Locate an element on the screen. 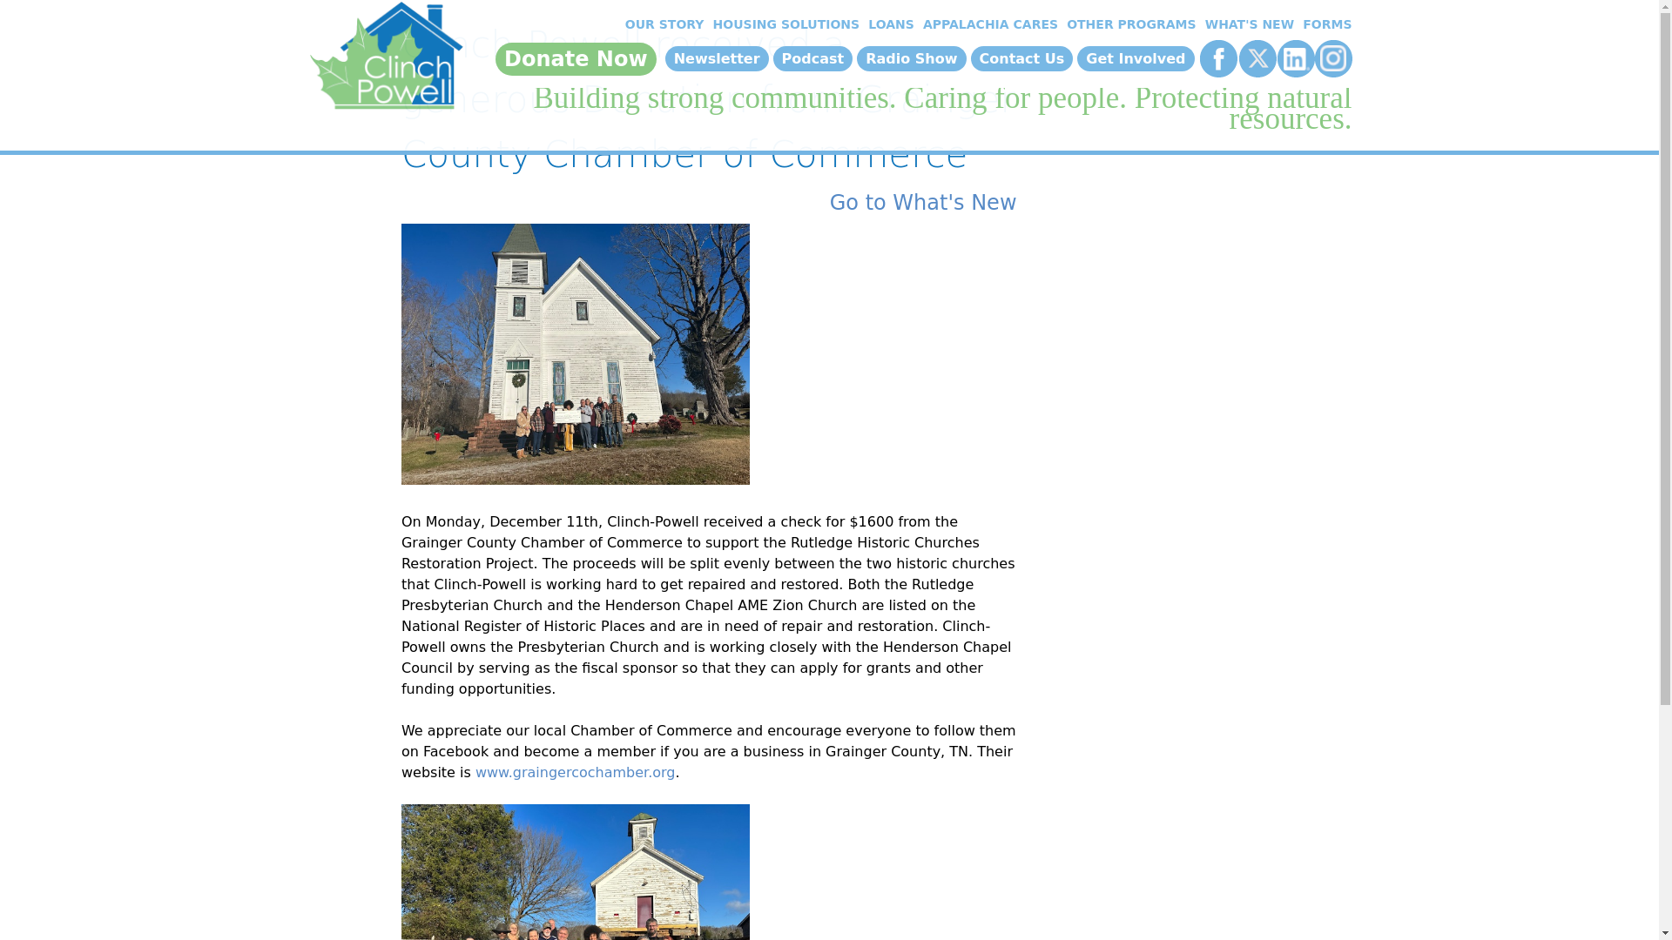  OTHER PROGRAMS is located at coordinates (1129, 24).